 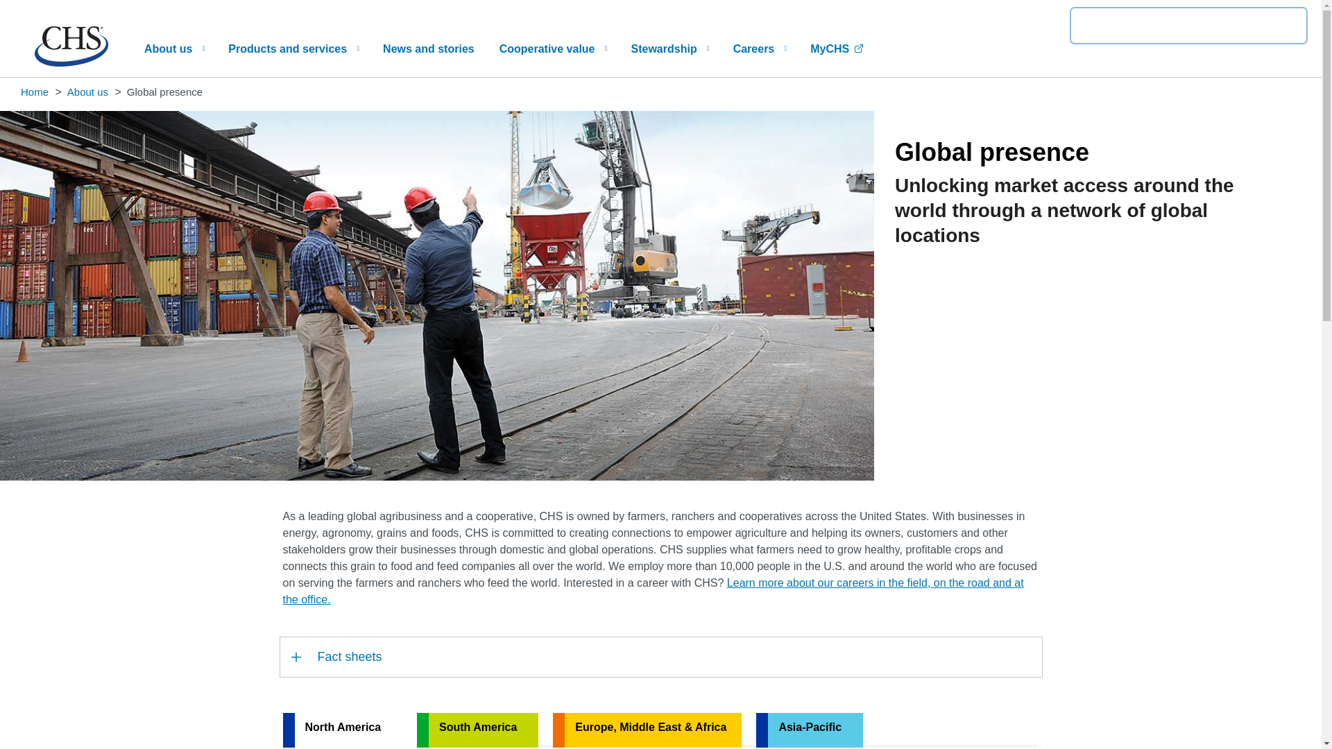 I want to click on About us, so click(x=173, y=49).